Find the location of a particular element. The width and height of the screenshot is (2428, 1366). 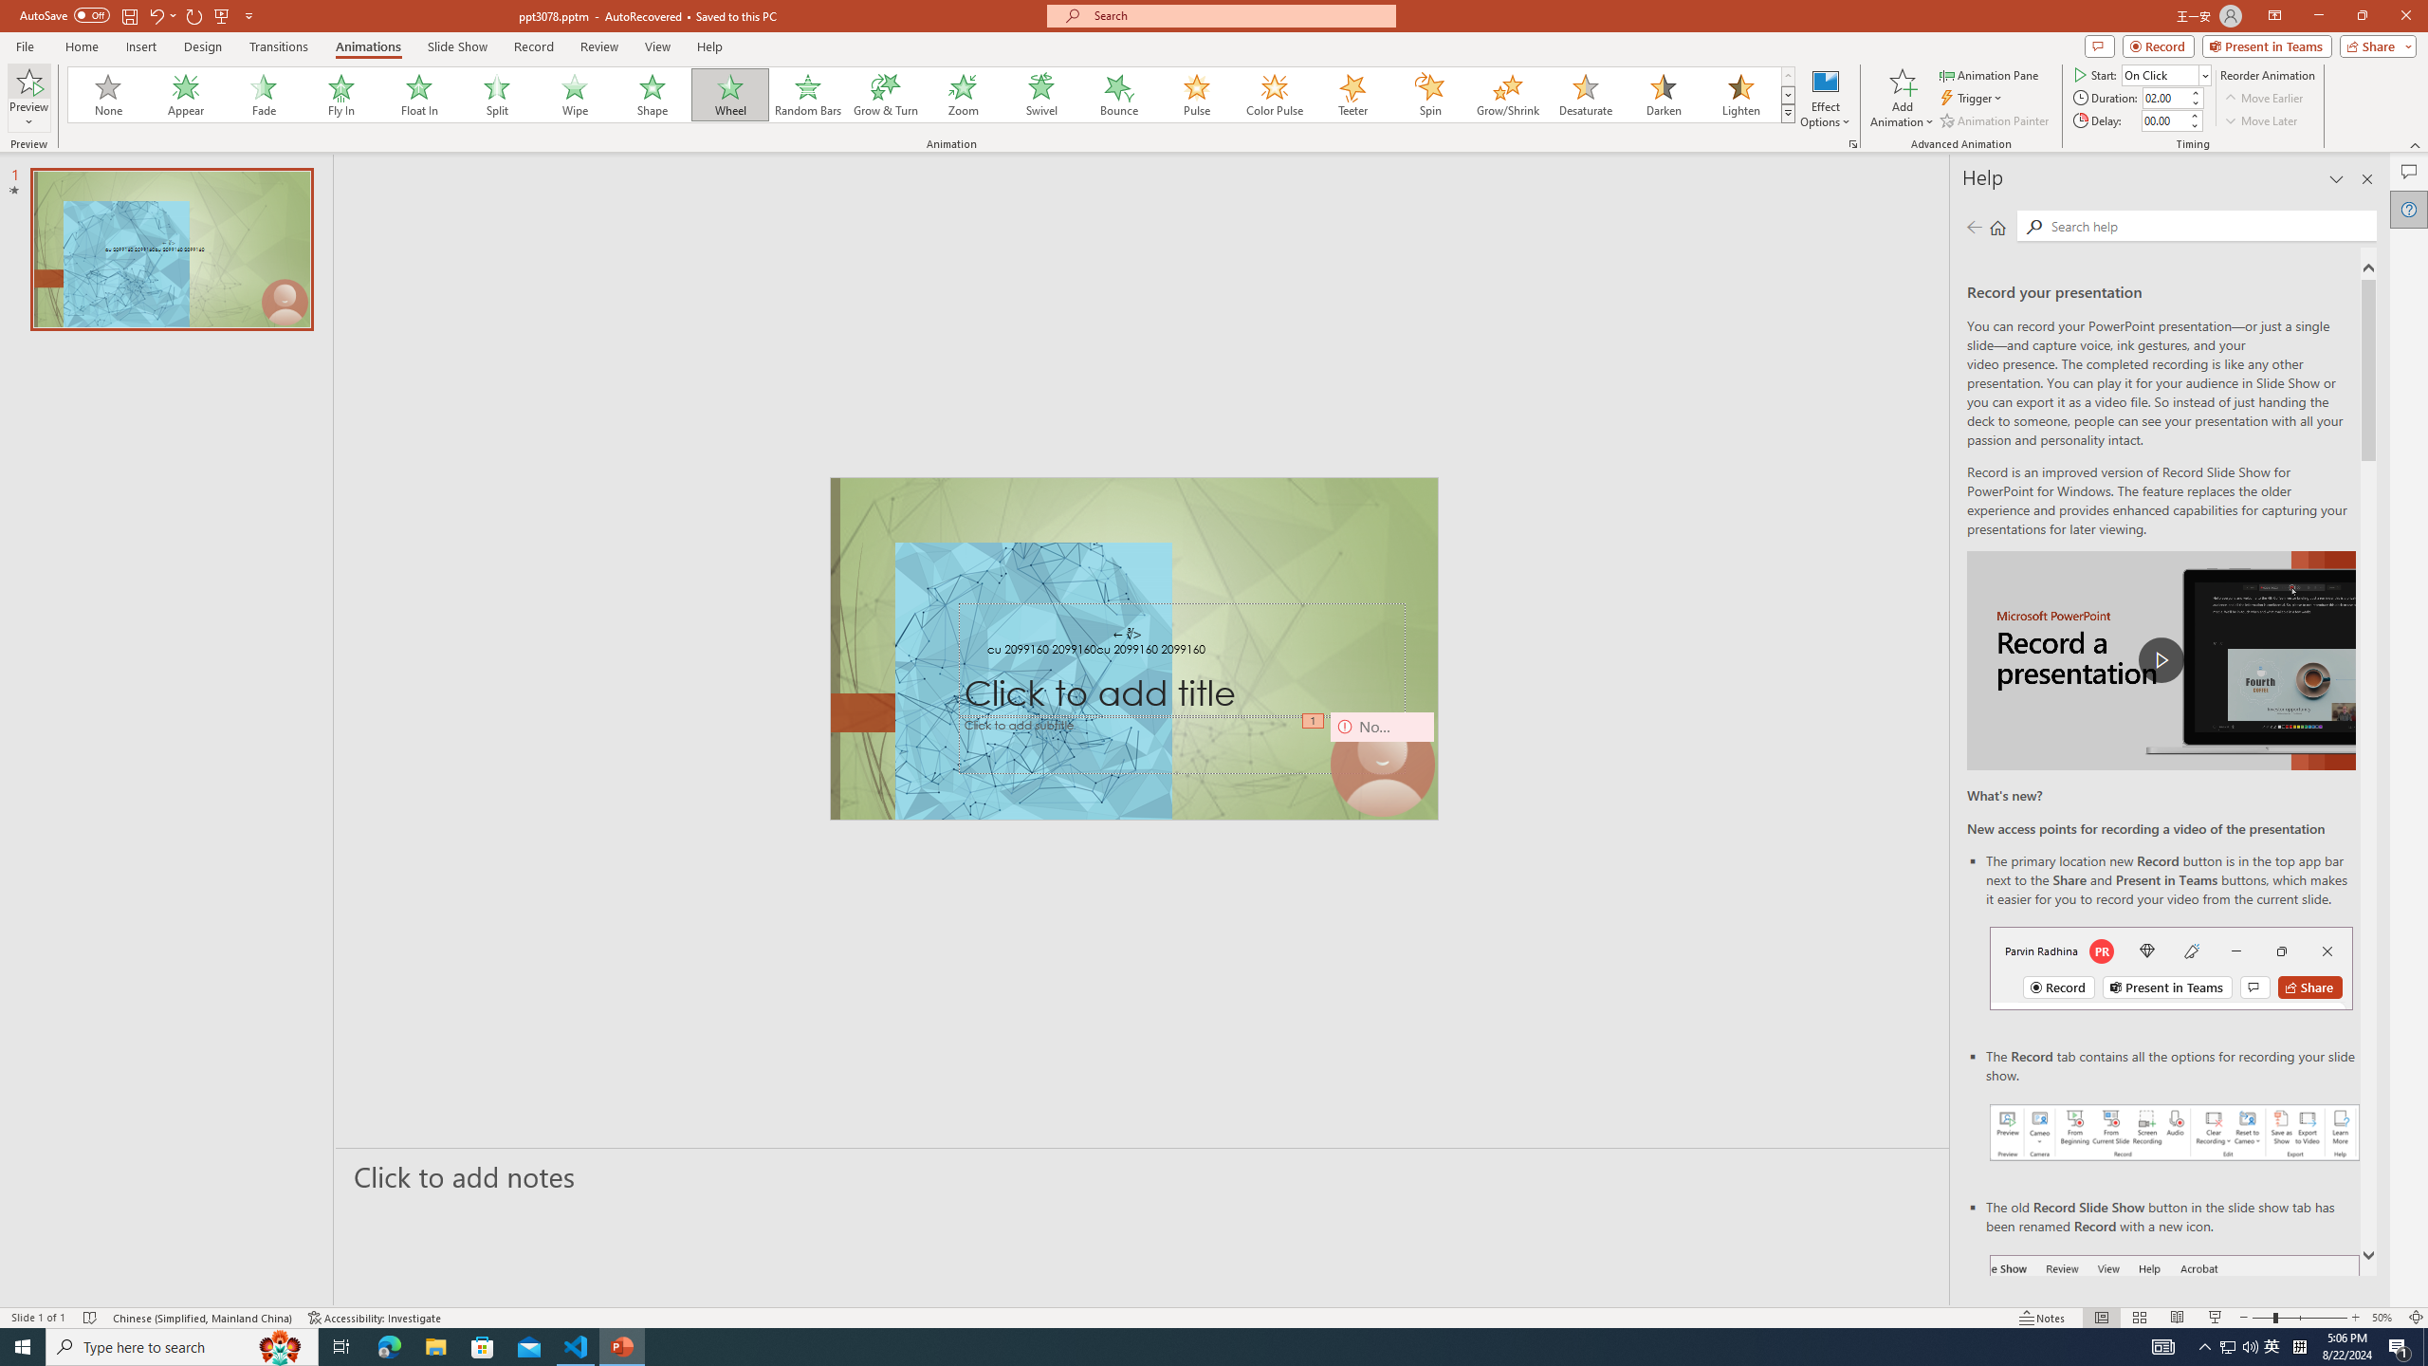

Shape is located at coordinates (653, 95).